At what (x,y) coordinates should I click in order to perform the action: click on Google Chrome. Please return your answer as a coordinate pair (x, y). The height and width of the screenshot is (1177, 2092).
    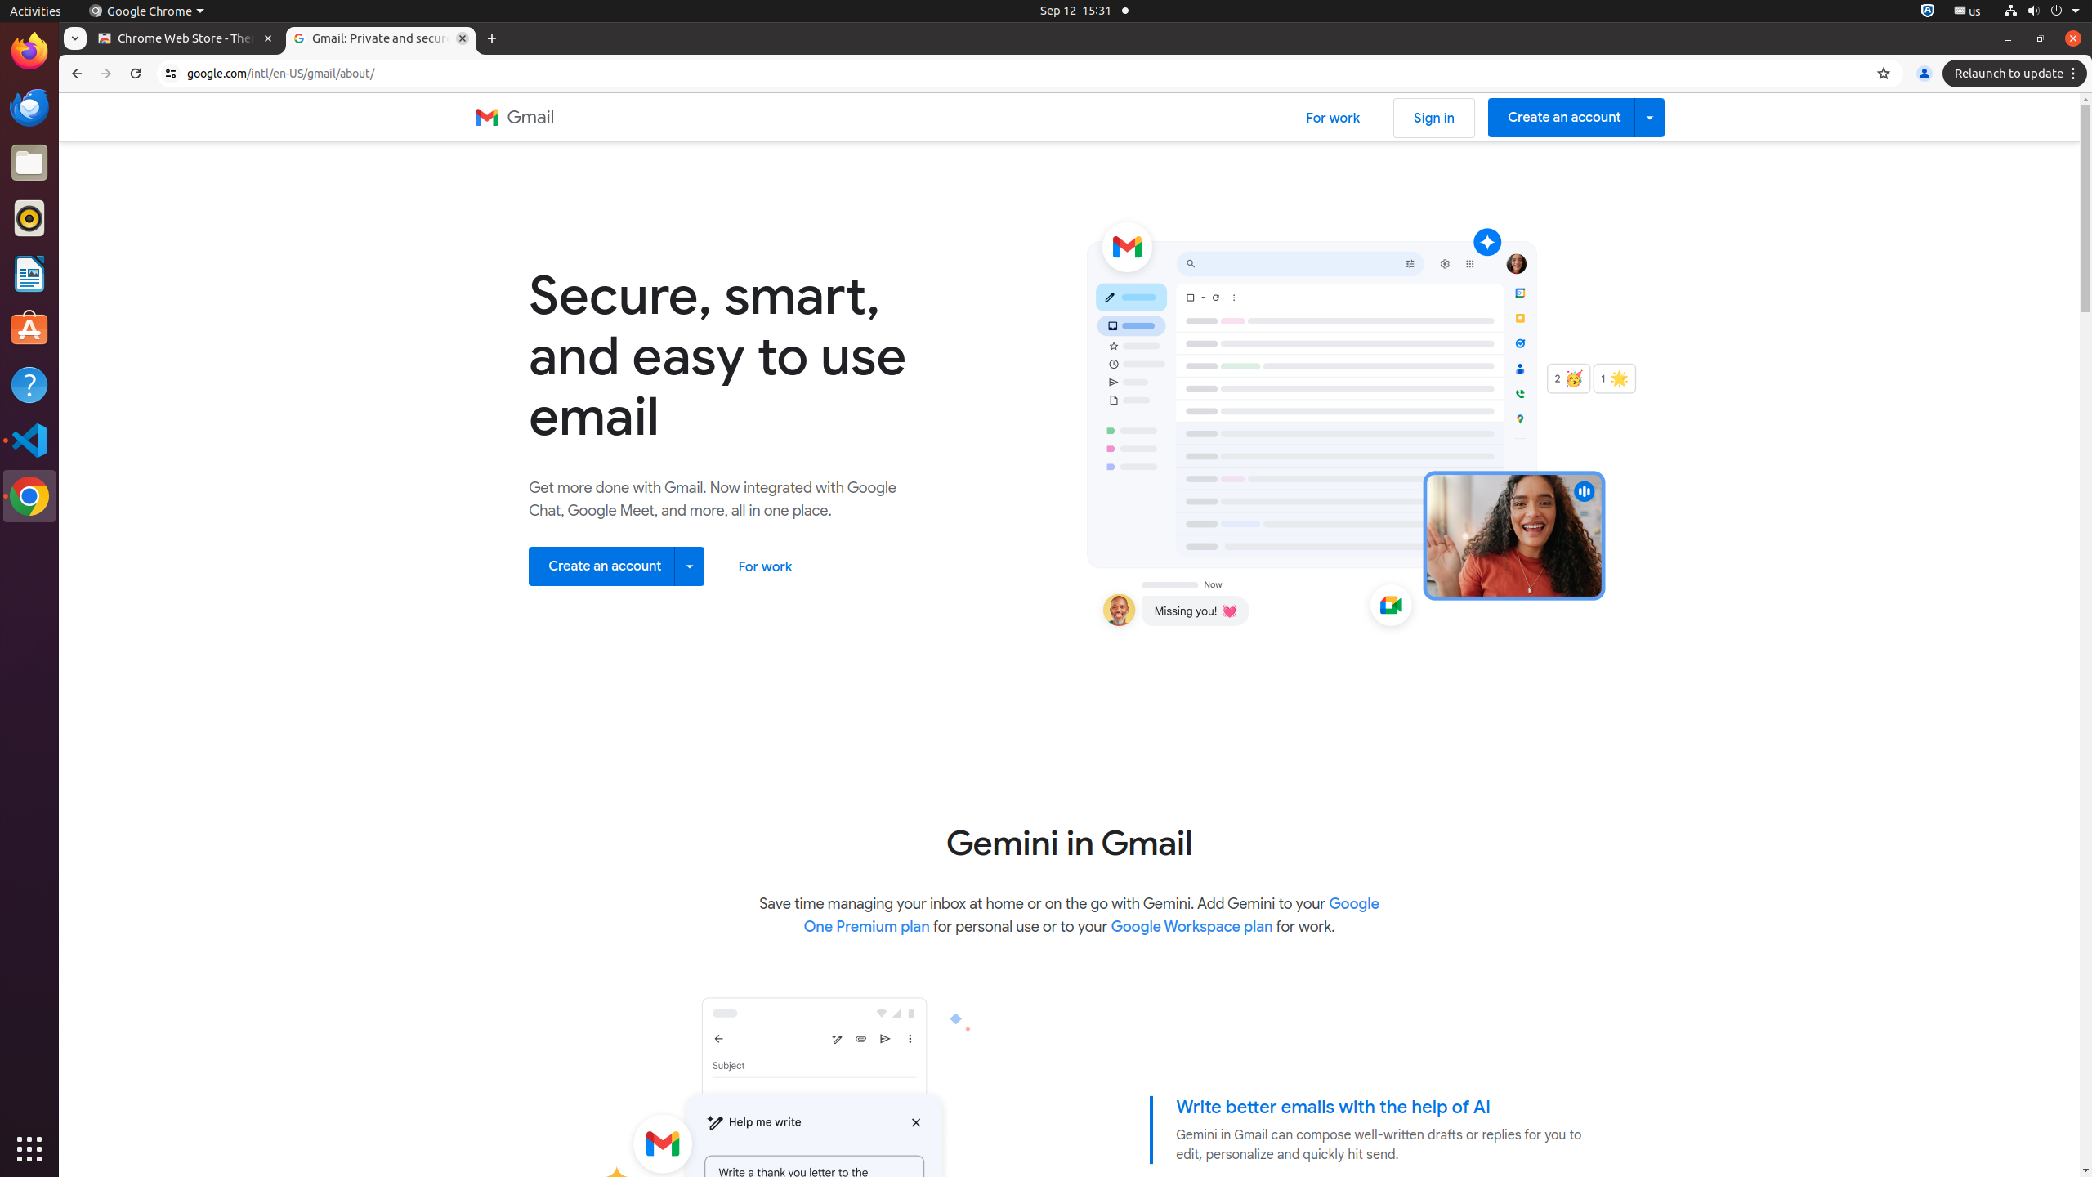
    Looking at the image, I should click on (146, 11).